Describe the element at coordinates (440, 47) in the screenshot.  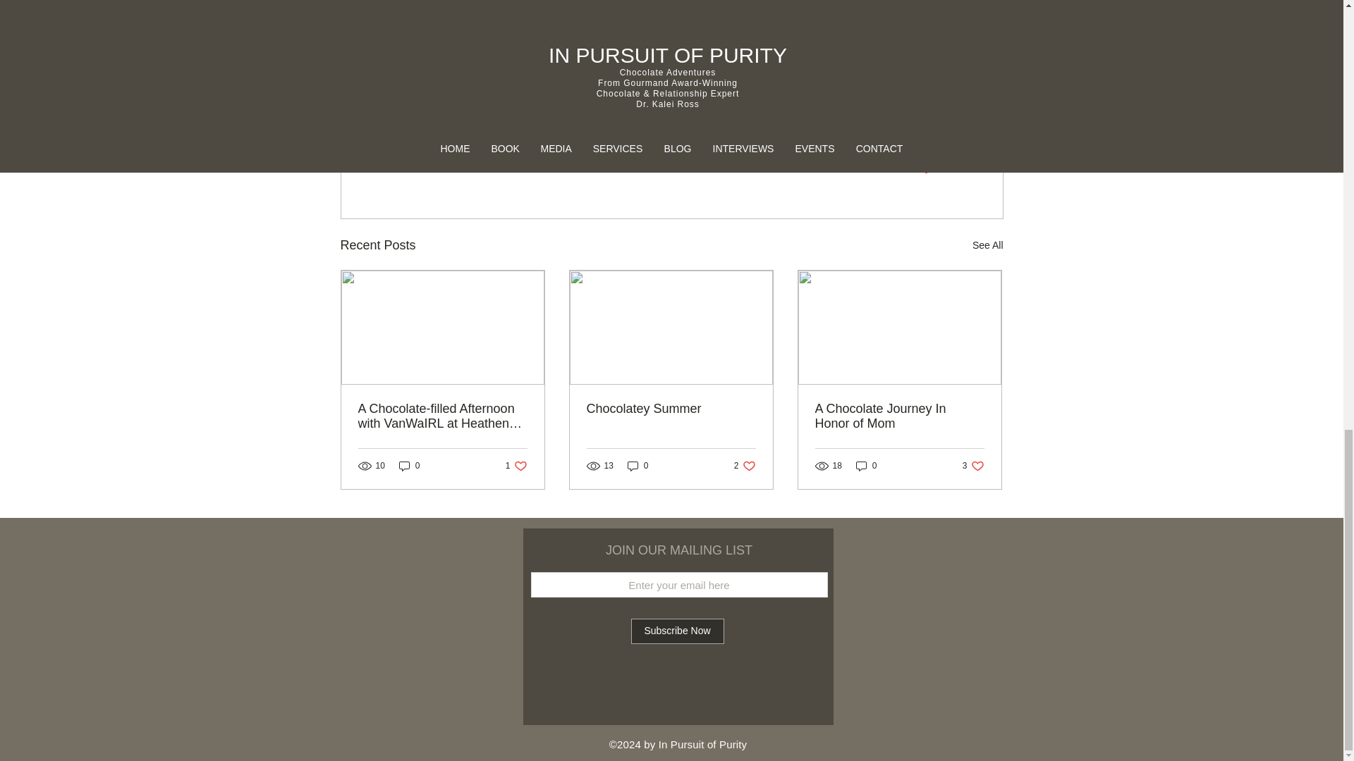
I see `chocolate` at that location.